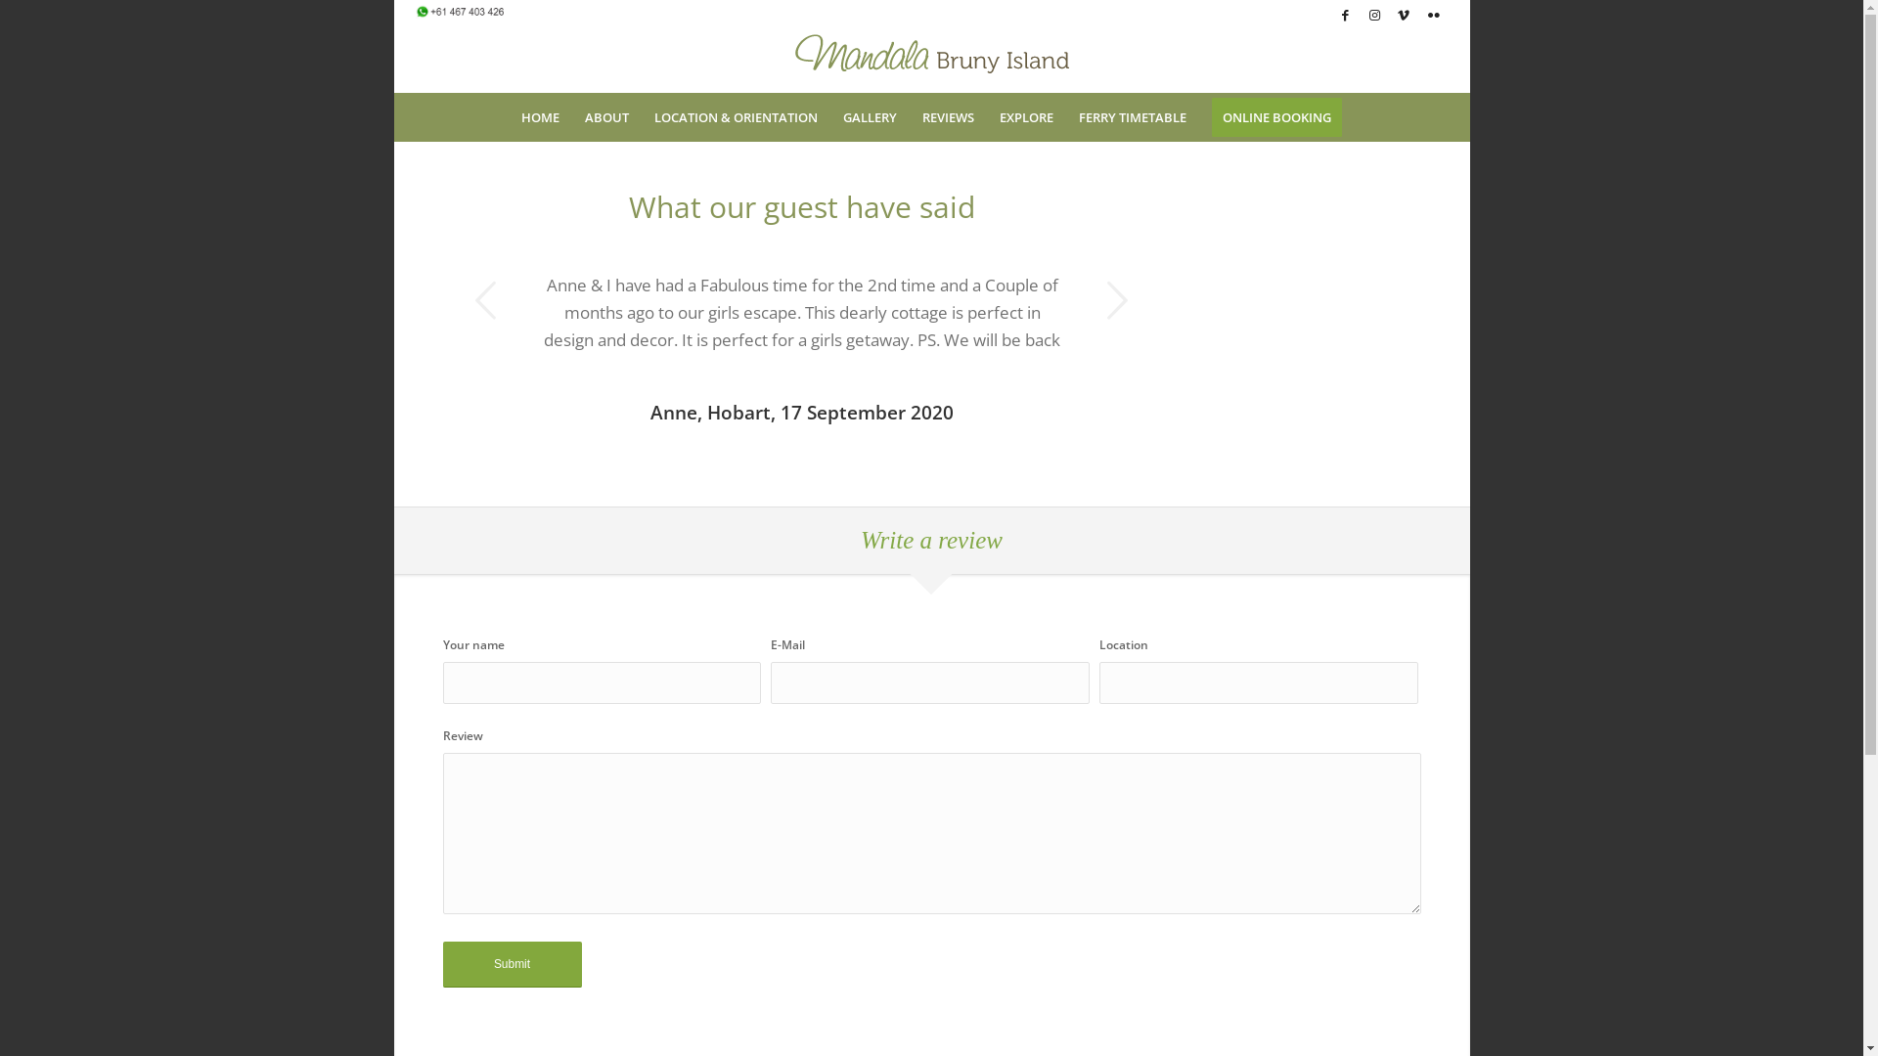 Image resolution: width=1878 pixels, height=1056 pixels. Describe the element at coordinates (1433, 15) in the screenshot. I see `Flickr` at that location.